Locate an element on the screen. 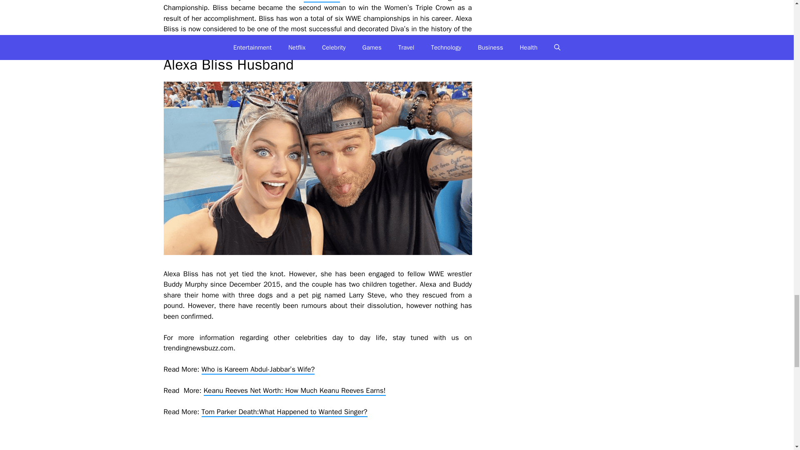 Image resolution: width=800 pixels, height=450 pixels. Nikki Cross is located at coordinates (322, 1).